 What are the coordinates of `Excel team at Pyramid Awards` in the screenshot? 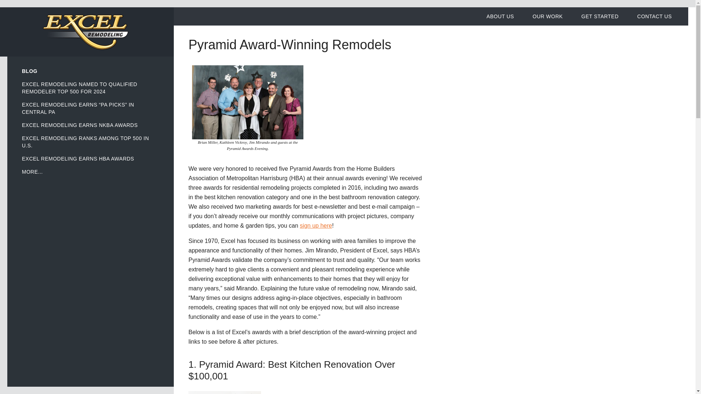 It's located at (248, 102).